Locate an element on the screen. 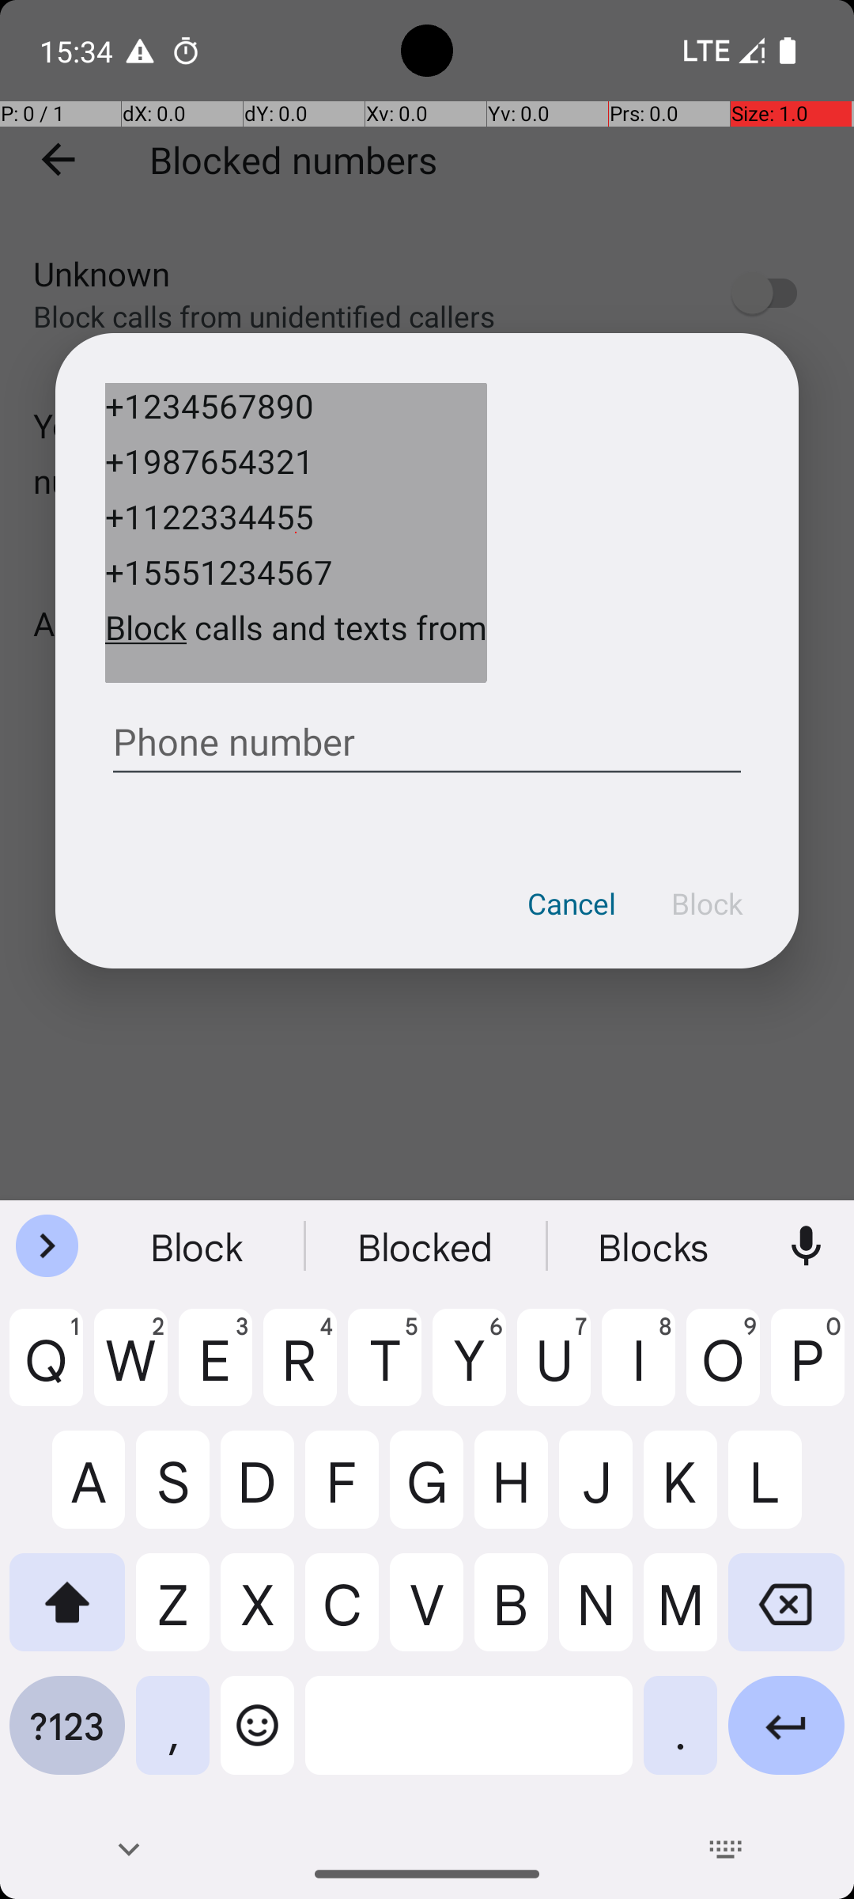  D is located at coordinates (258, 1492).